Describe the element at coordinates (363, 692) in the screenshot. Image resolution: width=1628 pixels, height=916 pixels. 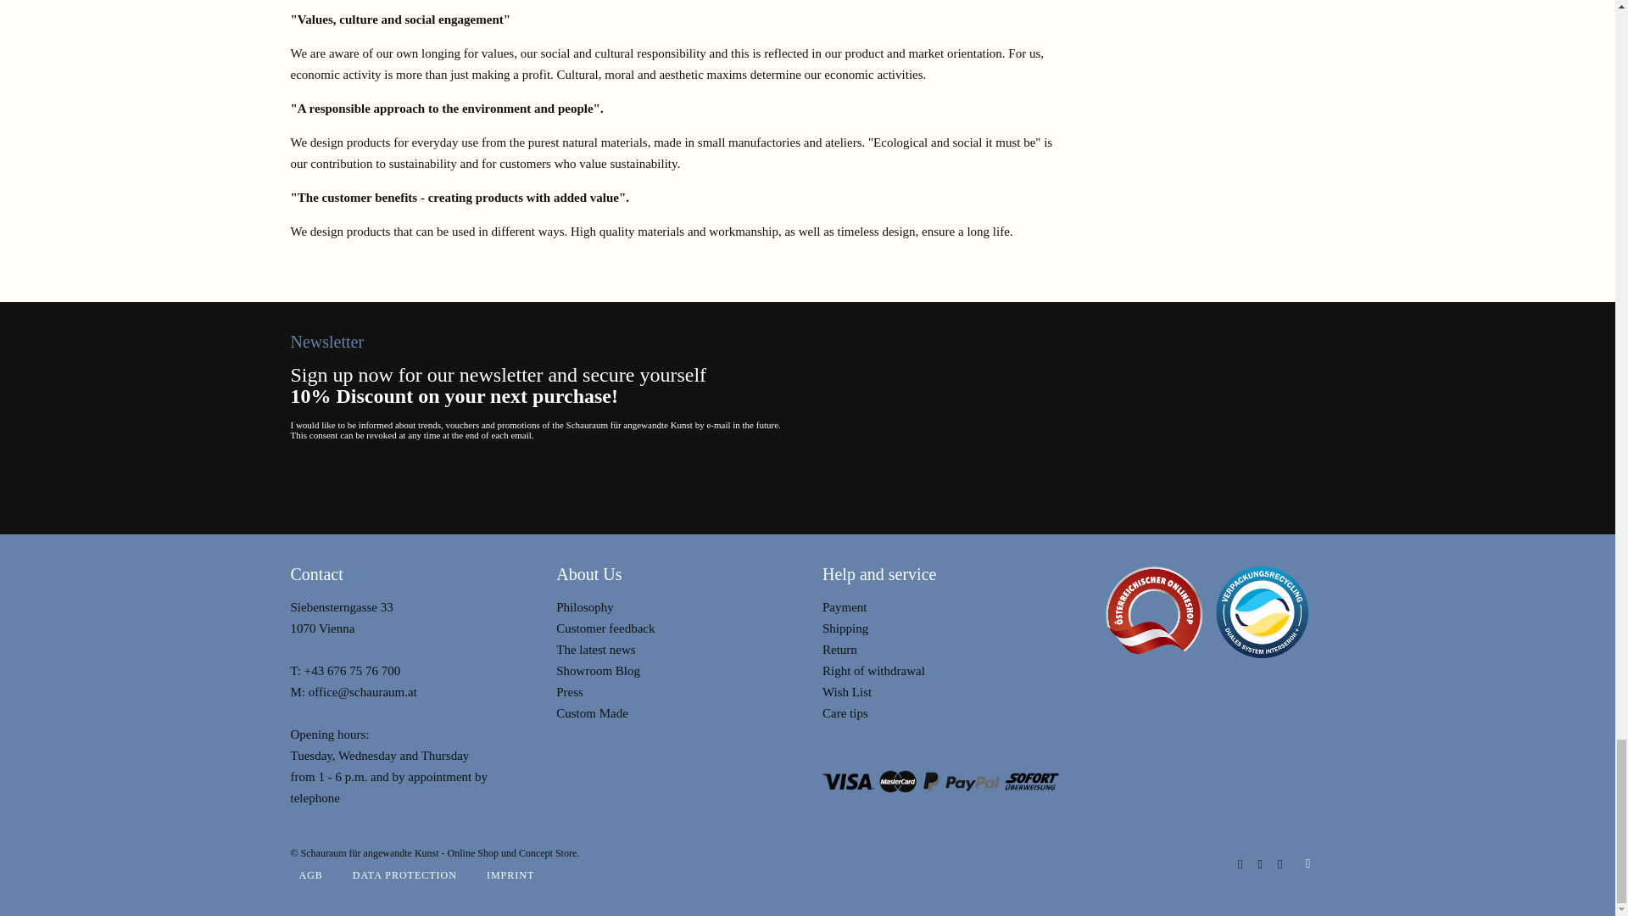
I see `Write a mail` at that location.